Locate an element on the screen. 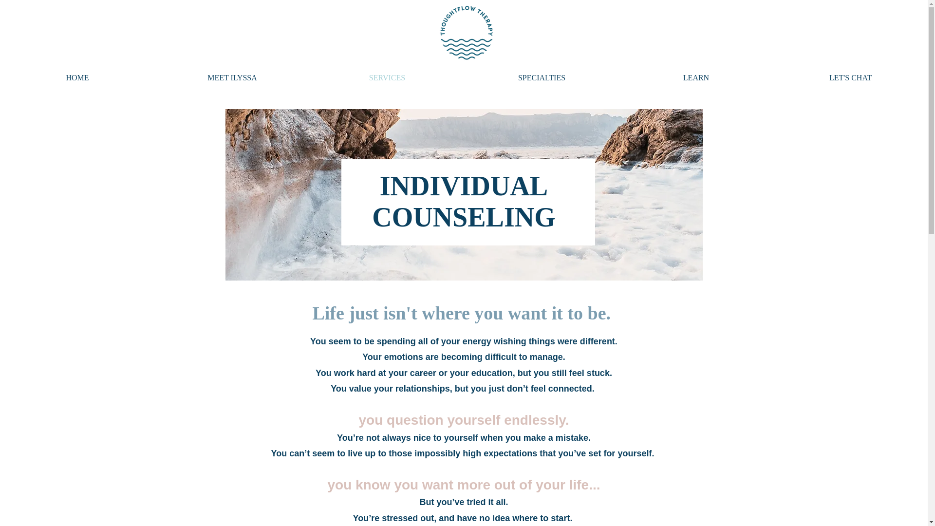 This screenshot has width=935, height=526. MEET ILYSSA is located at coordinates (232, 78).